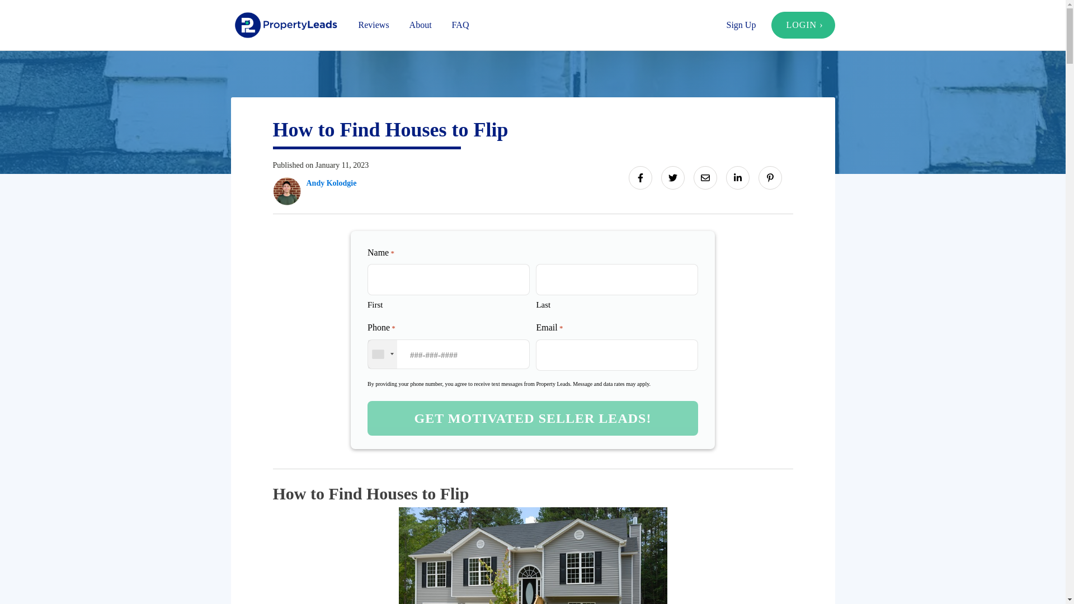  What do you see at coordinates (421, 25) in the screenshot?
I see `About` at bounding box center [421, 25].